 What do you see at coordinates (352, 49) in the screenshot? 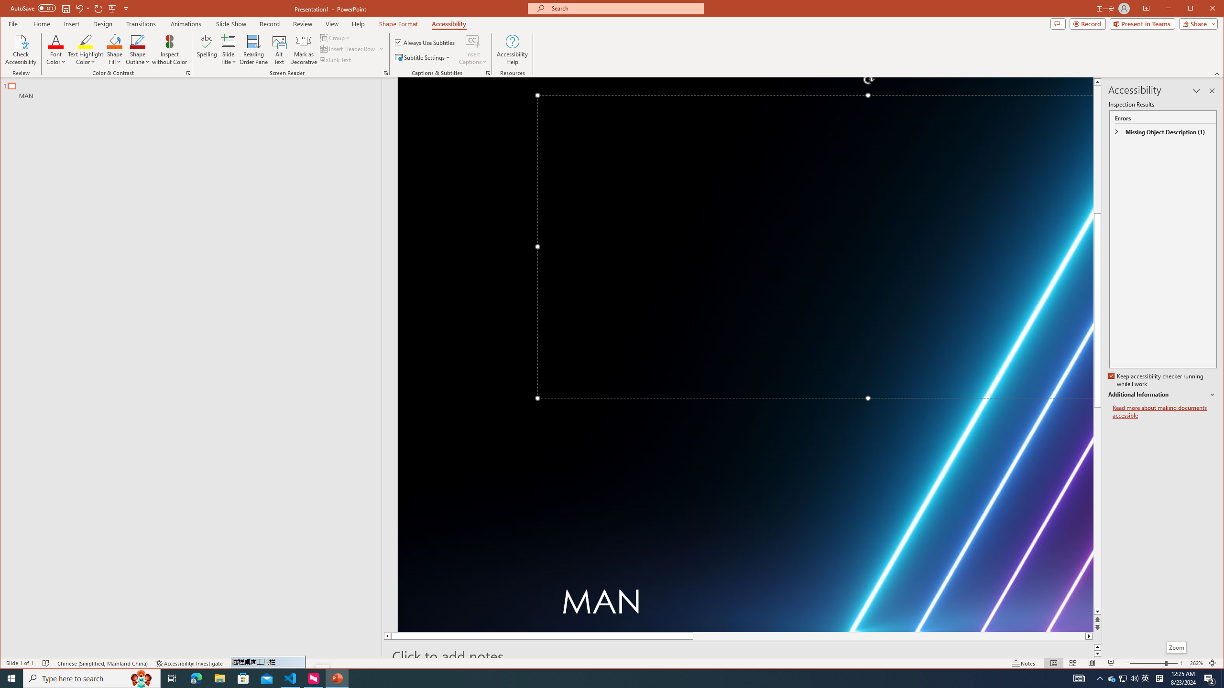
I see `Insert Header Row` at bounding box center [352, 49].